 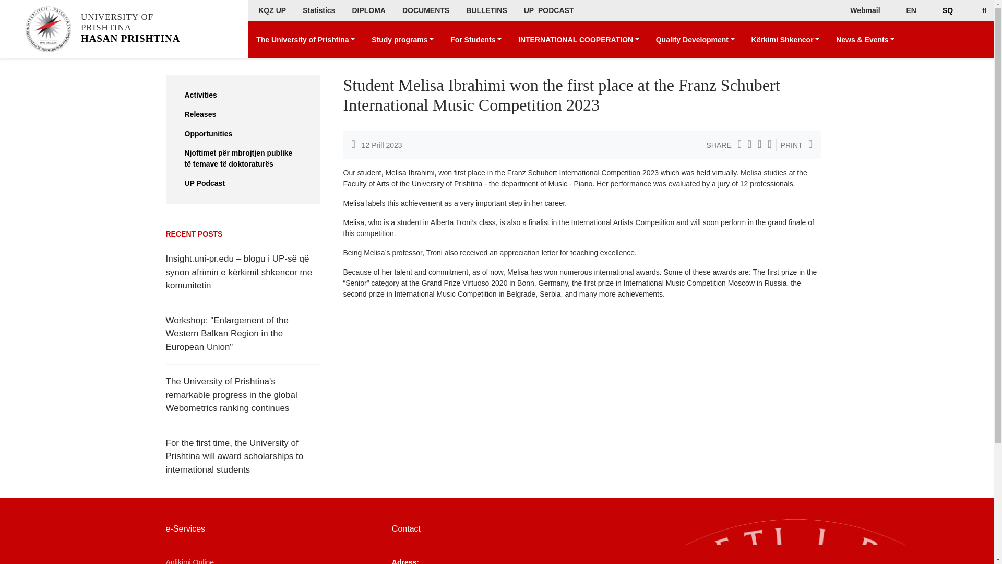 I want to click on BULLETINS, so click(x=486, y=10).